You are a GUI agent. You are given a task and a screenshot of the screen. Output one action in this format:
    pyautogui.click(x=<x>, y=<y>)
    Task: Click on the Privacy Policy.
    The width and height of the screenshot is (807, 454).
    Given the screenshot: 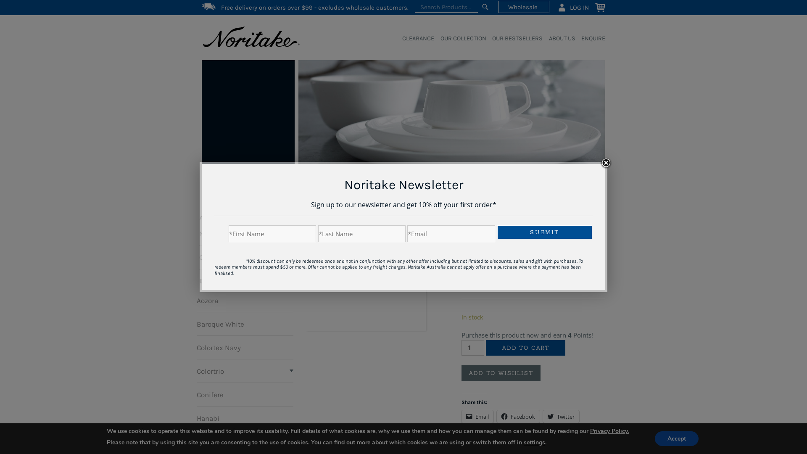 What is the action you would take?
    pyautogui.click(x=609, y=431)
    